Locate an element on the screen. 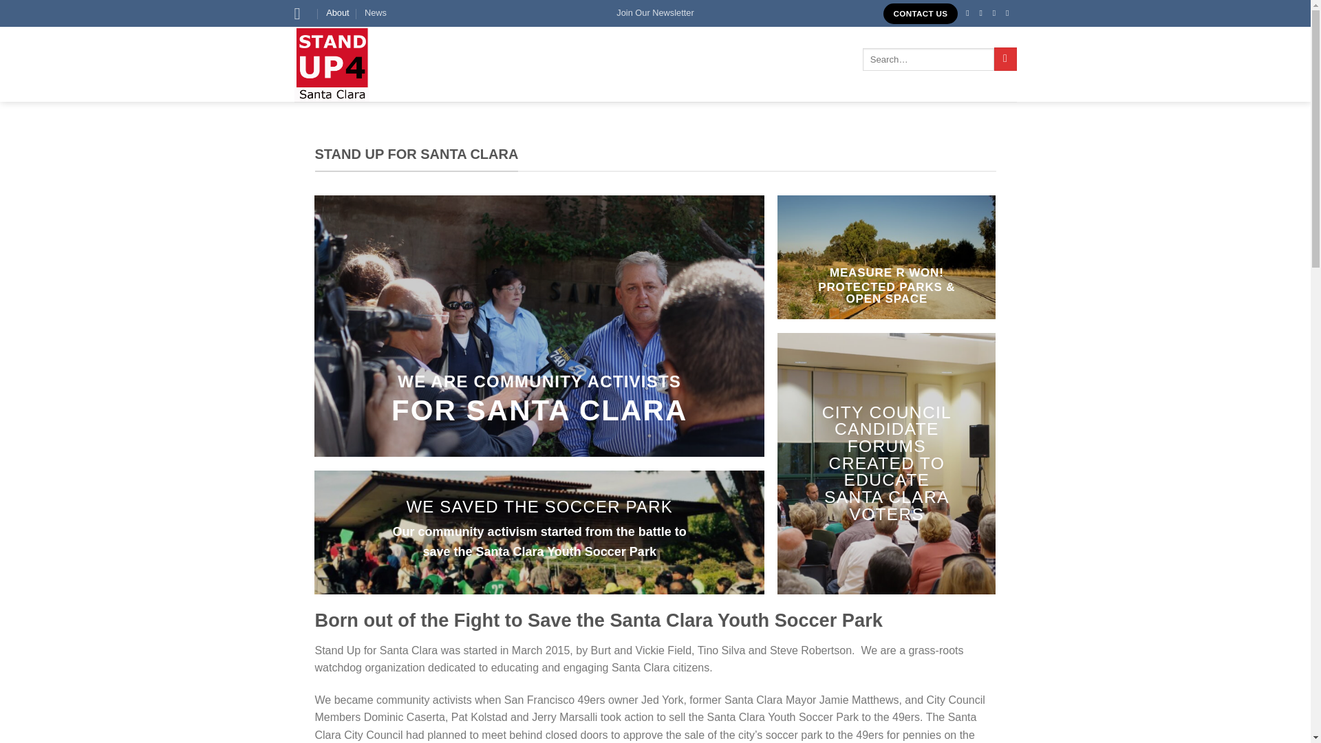 The image size is (1321, 743). Join Our Newsletter is located at coordinates (655, 12).